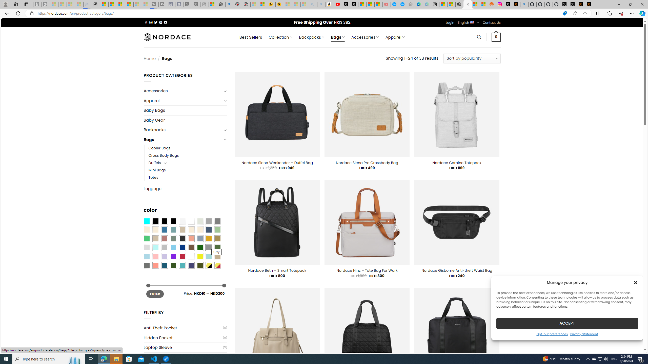 Image resolution: width=648 pixels, height=364 pixels. What do you see at coordinates (155, 239) in the screenshot?
I see `Light Taupe` at bounding box center [155, 239].